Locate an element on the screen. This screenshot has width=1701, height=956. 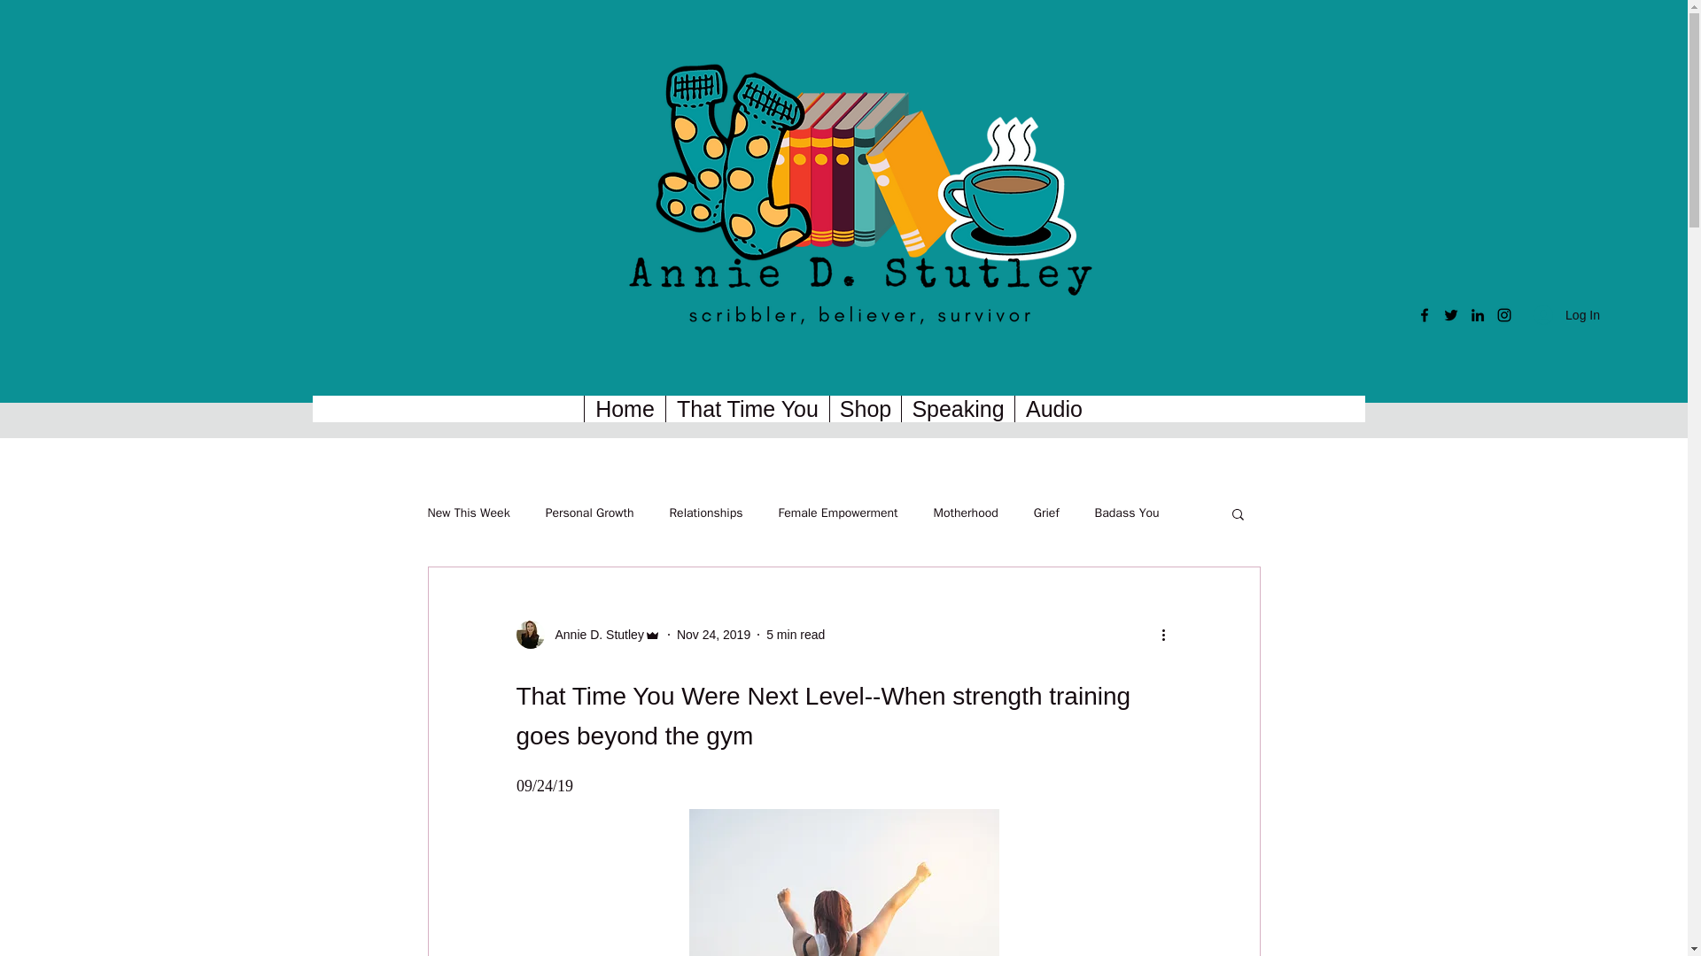
Home is located at coordinates (624, 409).